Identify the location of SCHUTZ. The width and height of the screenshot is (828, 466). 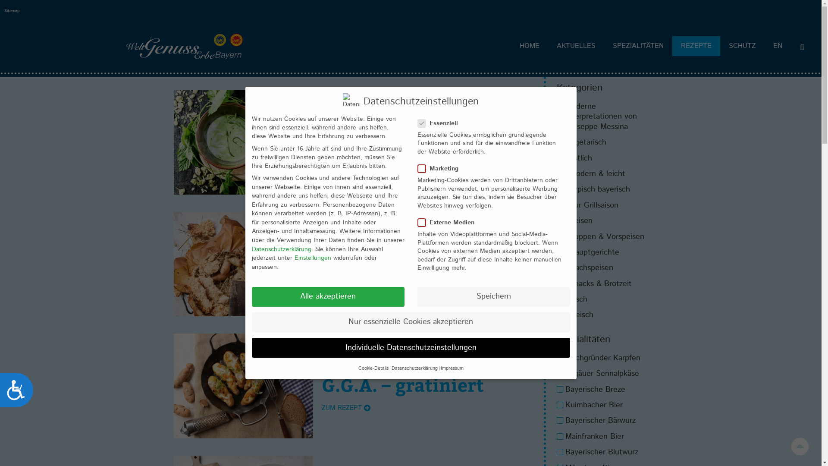
(743, 46).